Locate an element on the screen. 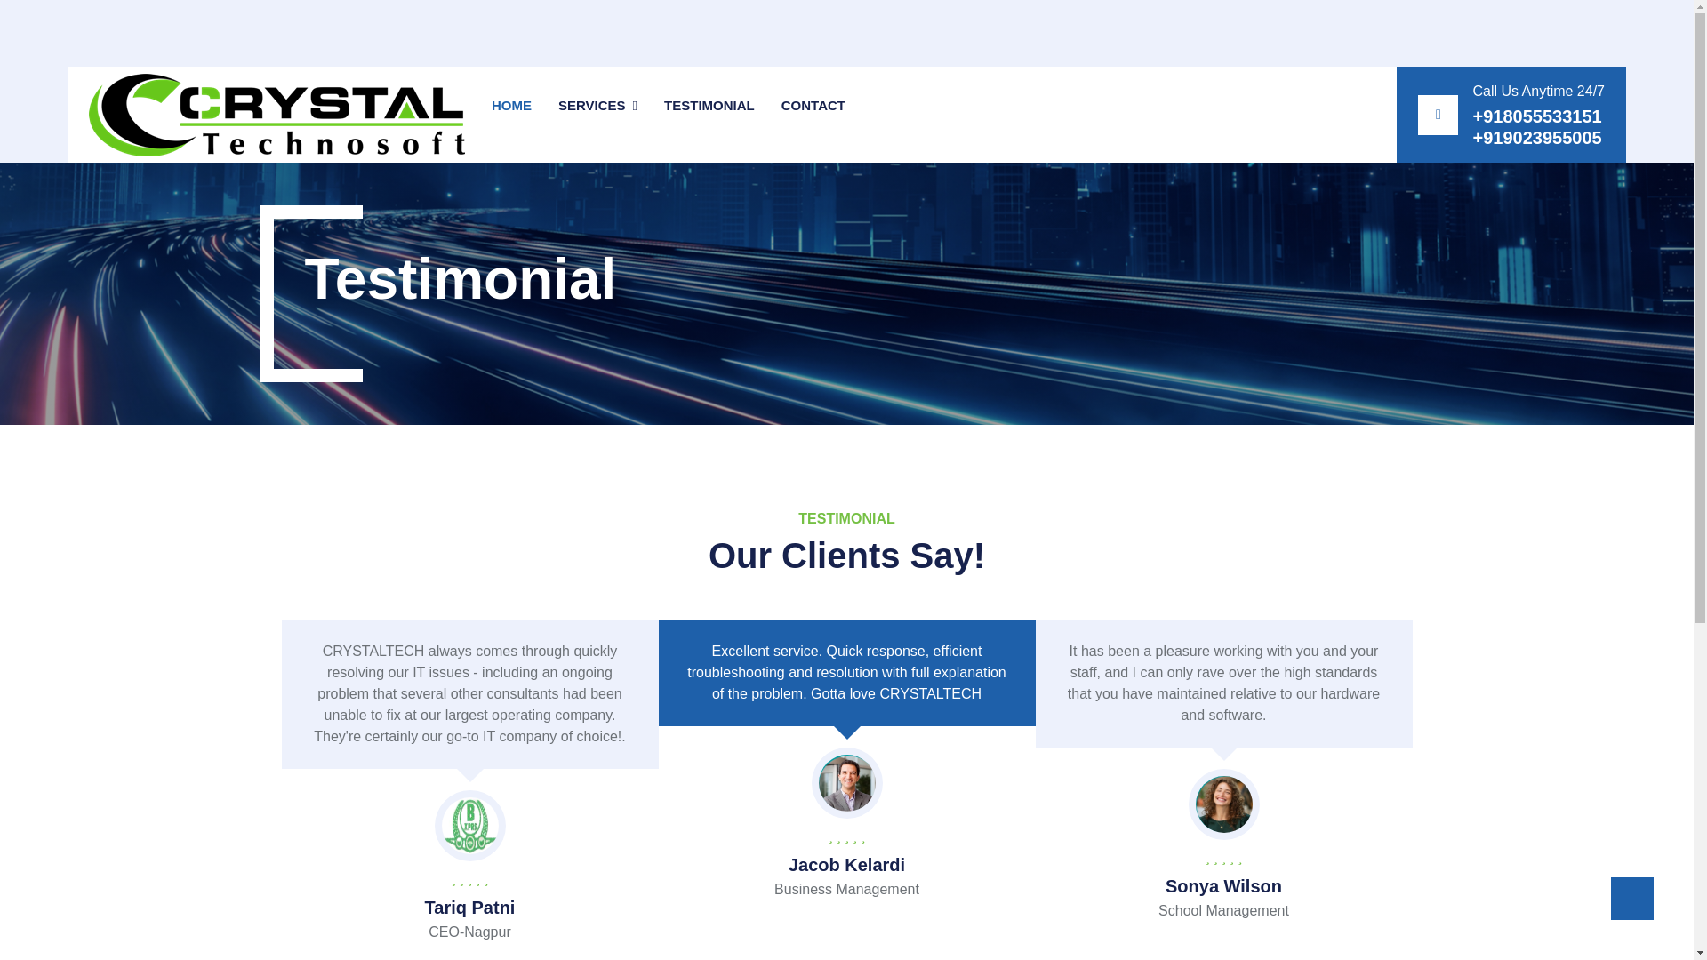 The image size is (1707, 960). TESTIMONIAL is located at coordinates (709, 114).